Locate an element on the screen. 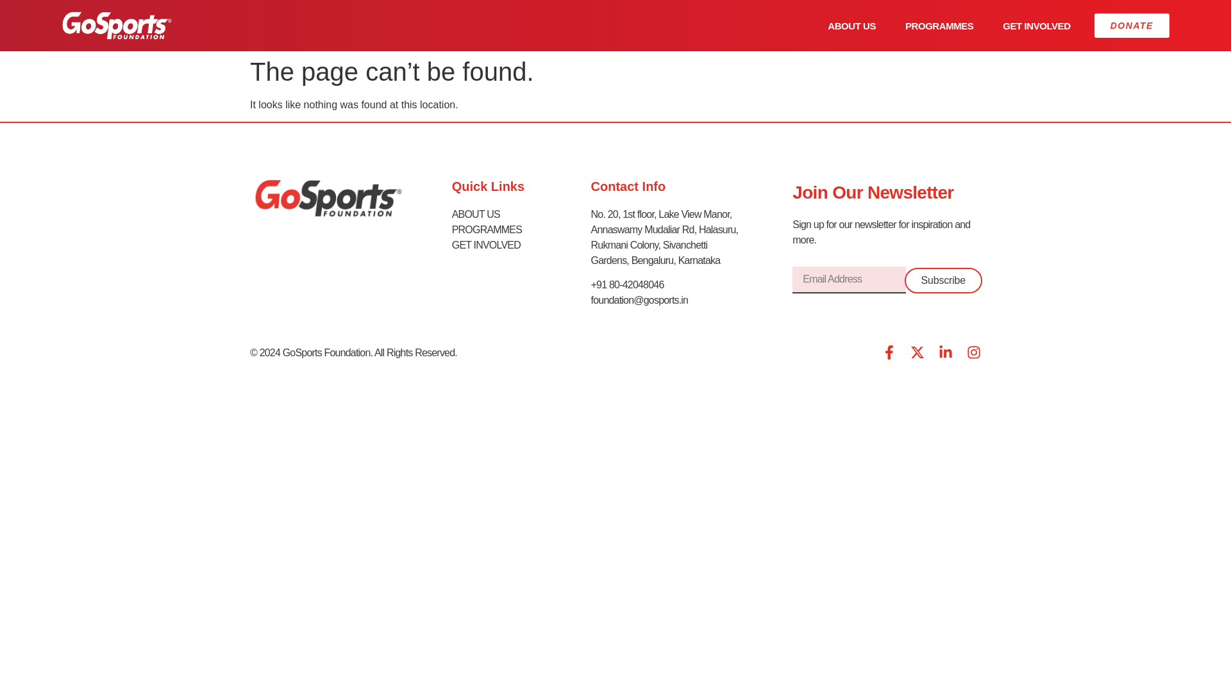 The width and height of the screenshot is (1231, 692). ABOUT US is located at coordinates (499, 214).